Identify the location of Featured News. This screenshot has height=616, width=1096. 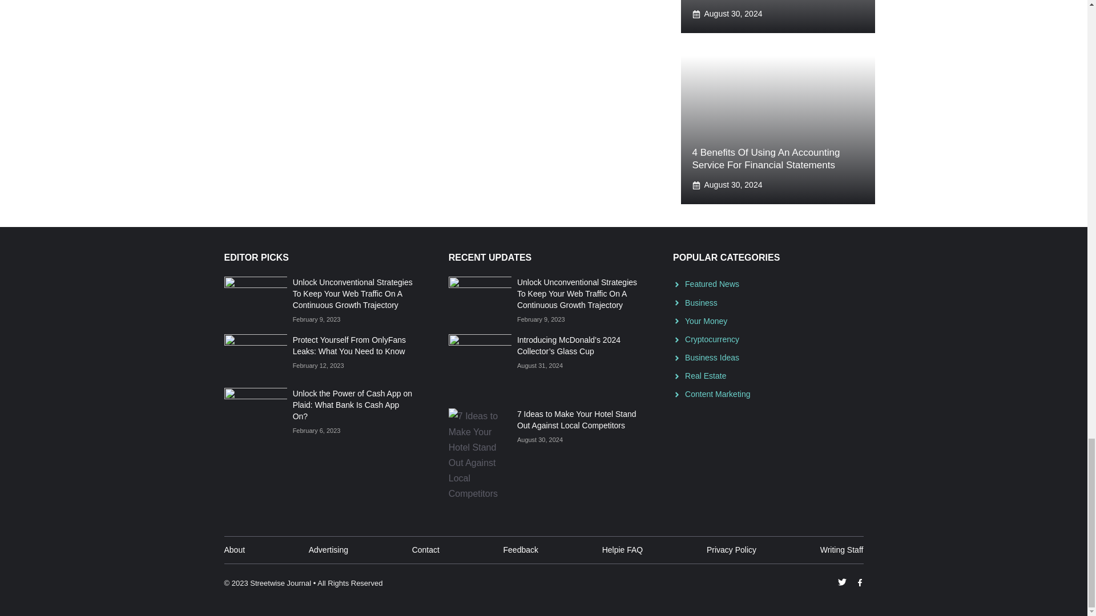
(712, 284).